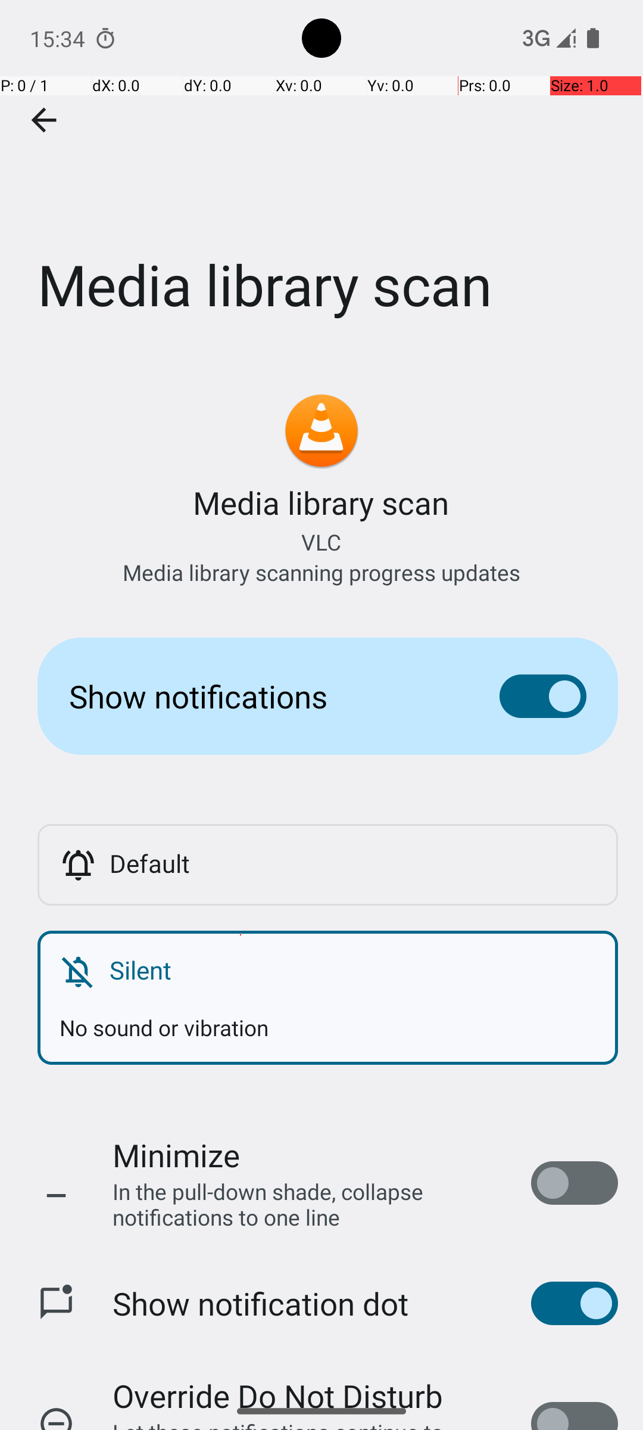 This screenshot has width=643, height=1430. I want to click on Override Do Not Disturb, so click(277, 1384).